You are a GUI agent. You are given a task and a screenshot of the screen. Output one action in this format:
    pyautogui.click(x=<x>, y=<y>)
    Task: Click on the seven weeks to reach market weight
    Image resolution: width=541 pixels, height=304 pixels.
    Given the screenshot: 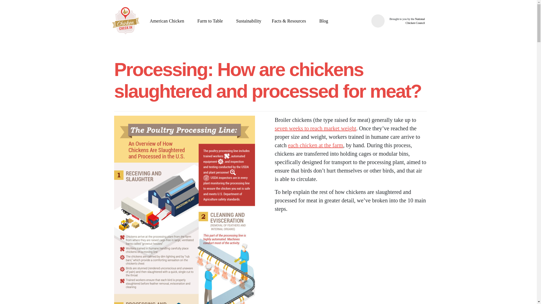 What is the action you would take?
    pyautogui.click(x=315, y=128)
    